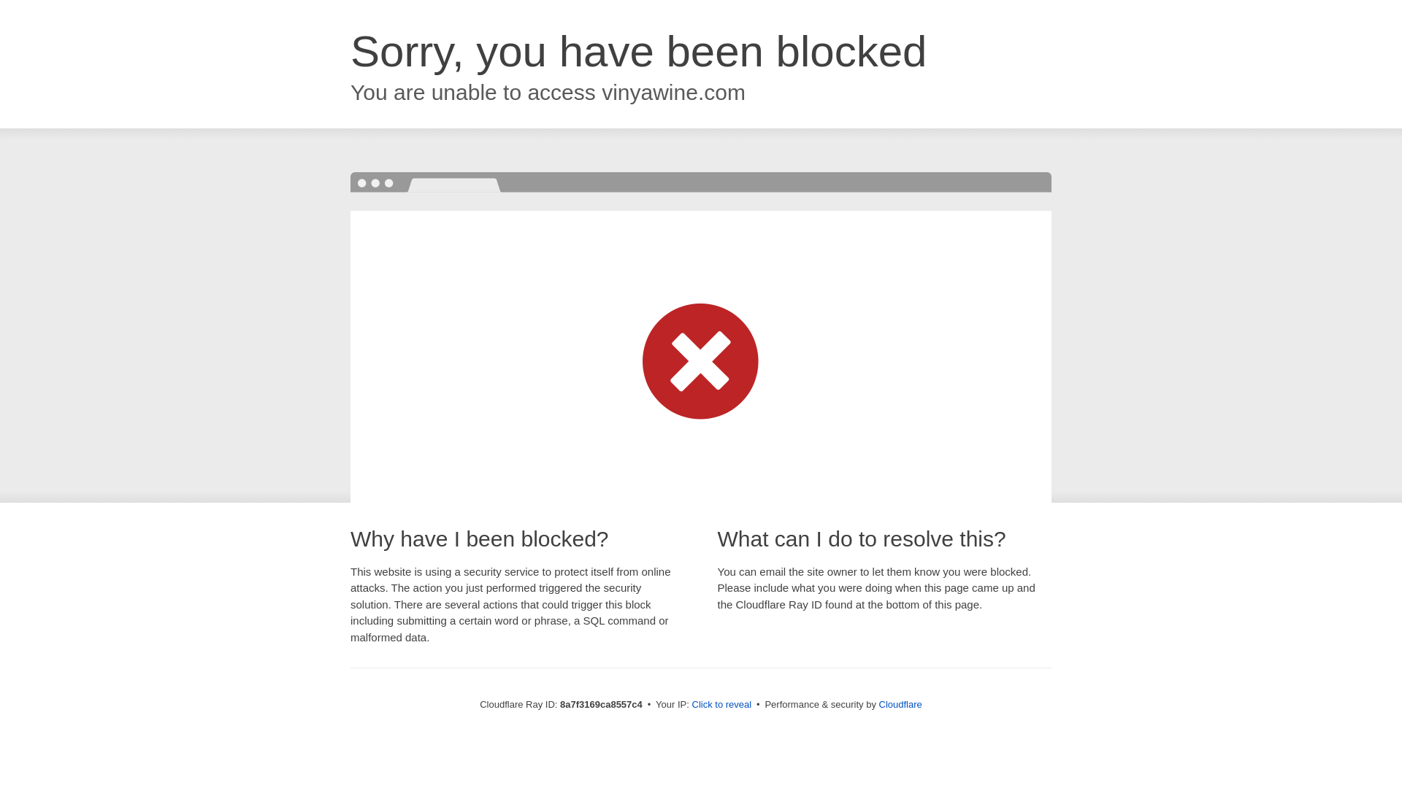 The width and height of the screenshot is (1402, 788). What do you see at coordinates (900, 704) in the screenshot?
I see `Cloudflare` at bounding box center [900, 704].